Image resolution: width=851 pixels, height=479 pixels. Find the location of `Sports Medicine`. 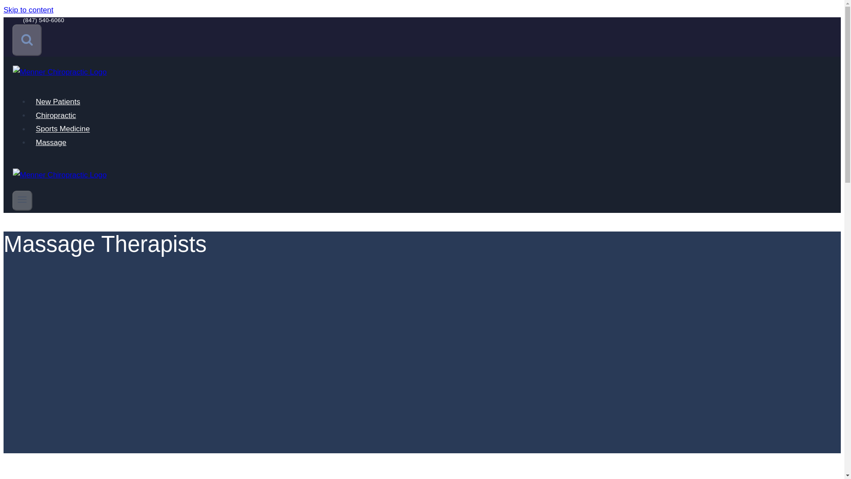

Sports Medicine is located at coordinates (62, 129).